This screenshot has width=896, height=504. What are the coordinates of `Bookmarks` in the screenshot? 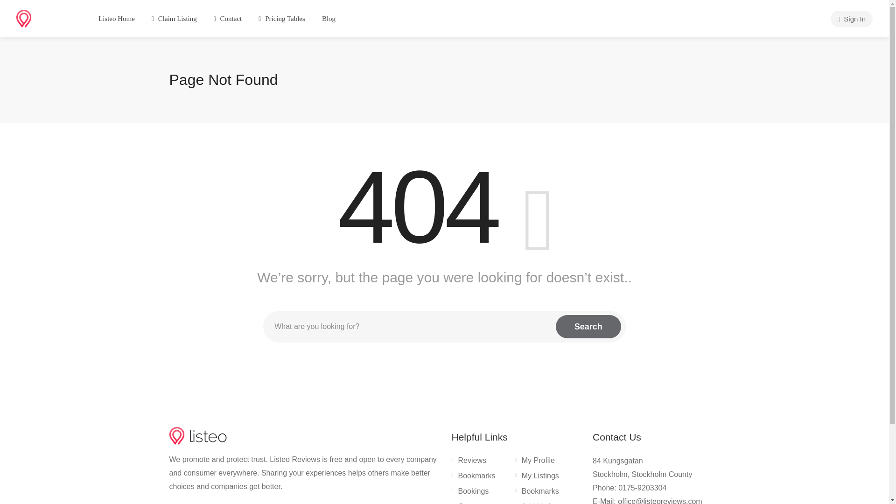 It's located at (537, 493).